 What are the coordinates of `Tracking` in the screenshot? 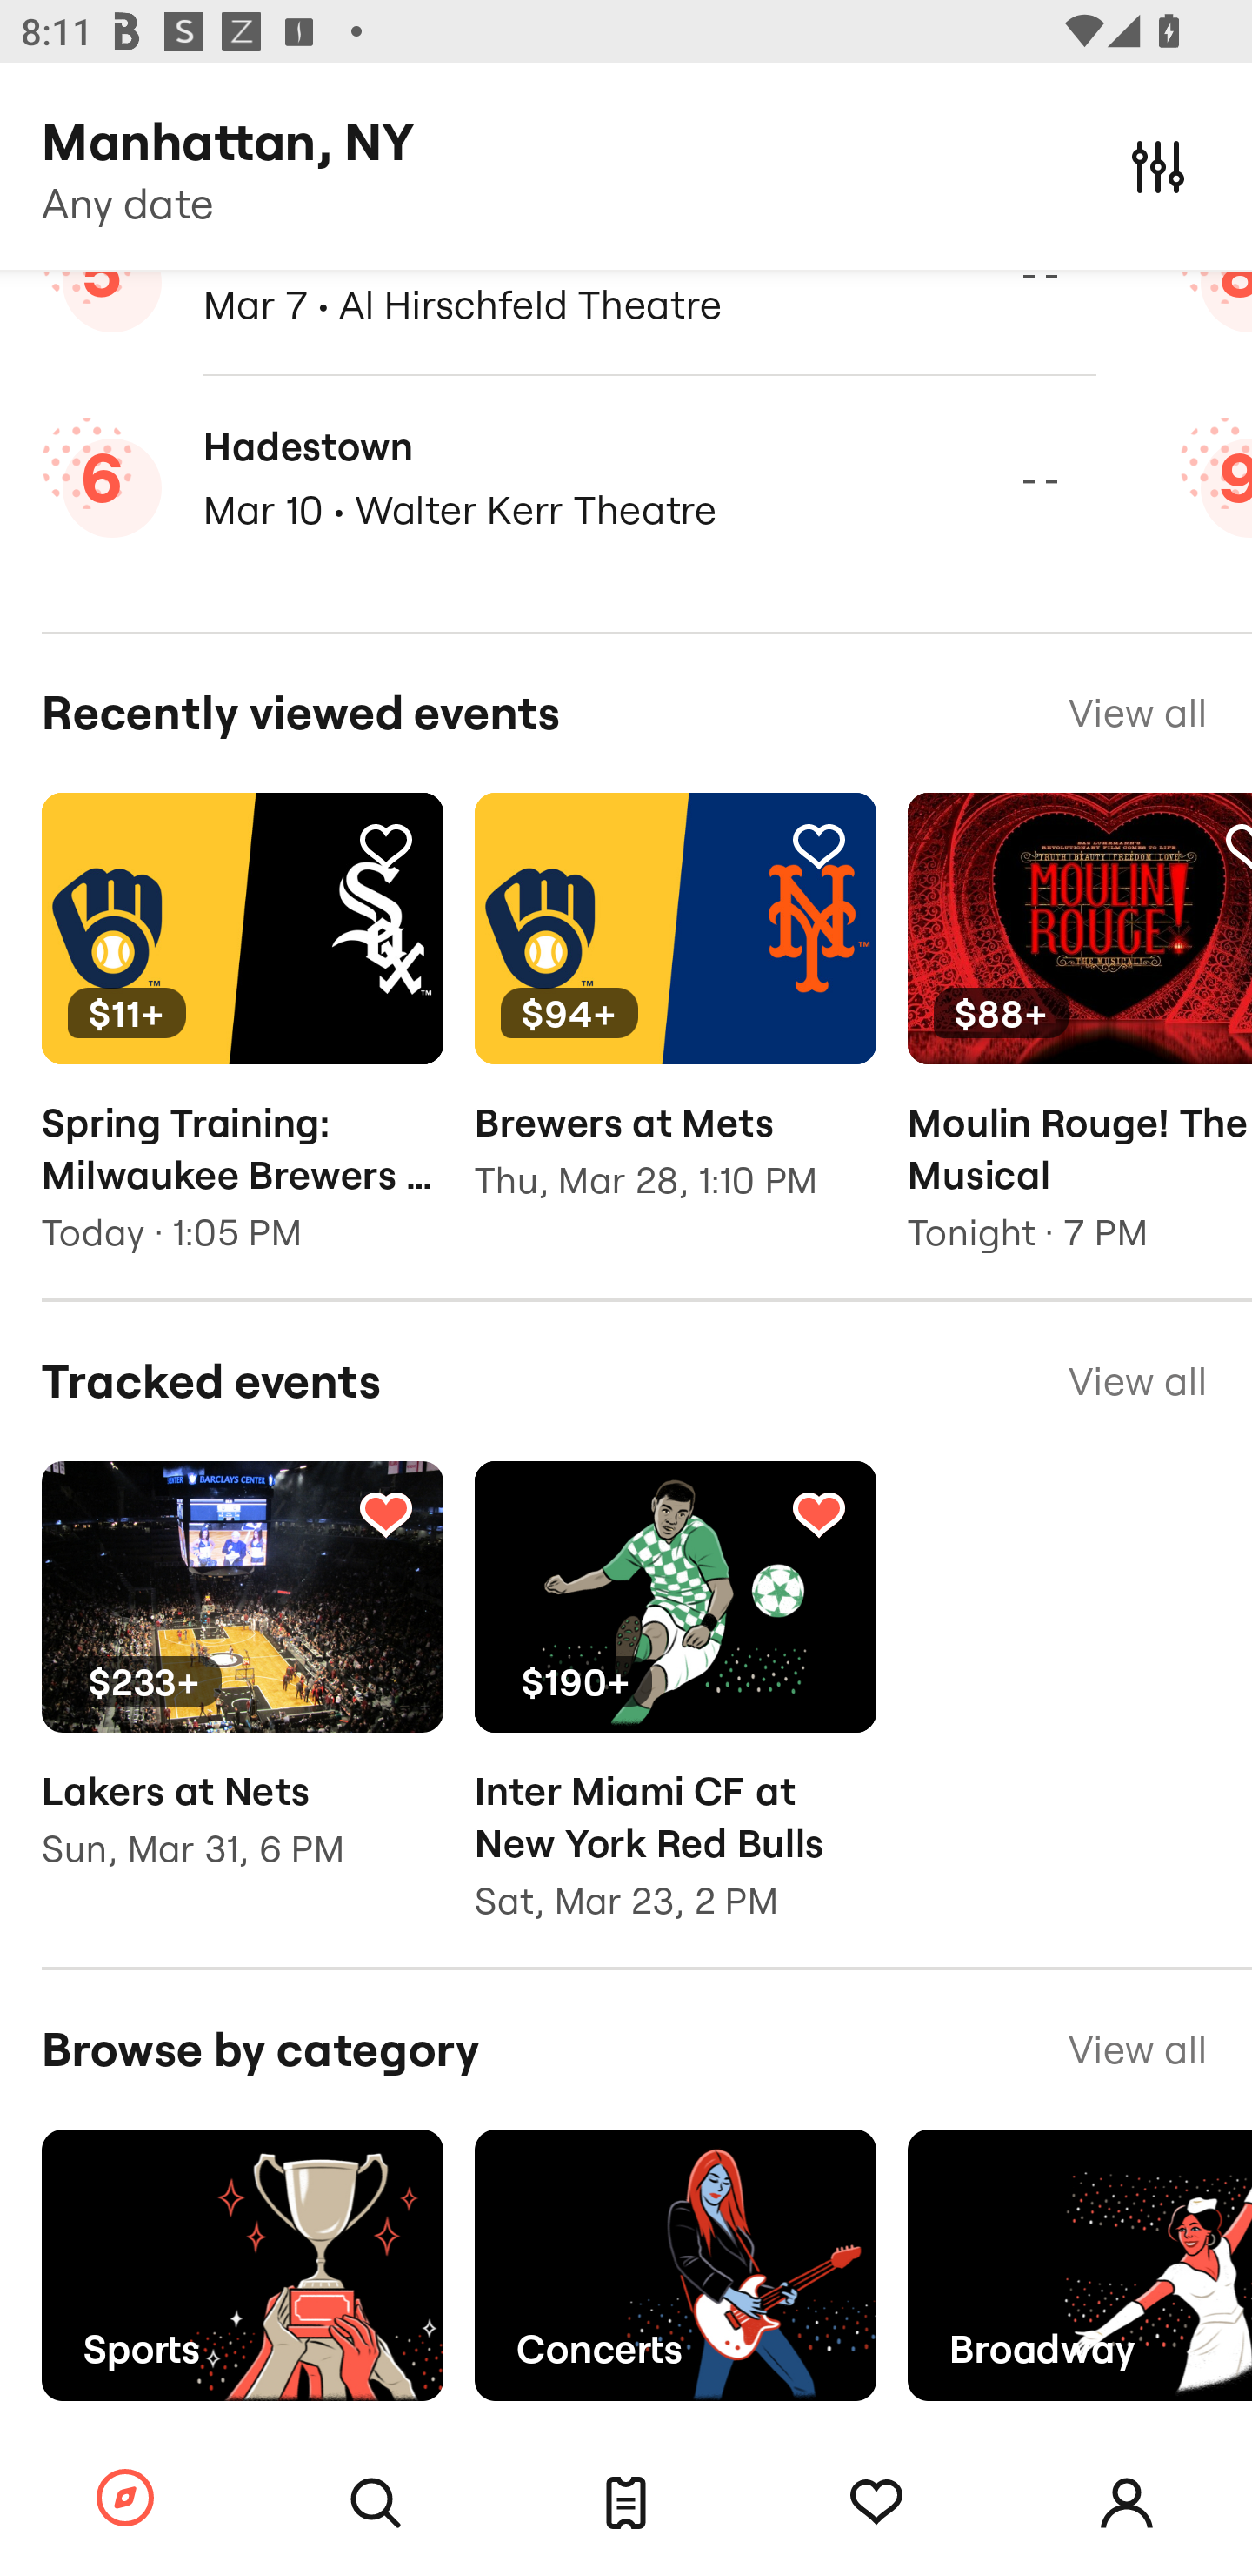 It's located at (1236, 844).